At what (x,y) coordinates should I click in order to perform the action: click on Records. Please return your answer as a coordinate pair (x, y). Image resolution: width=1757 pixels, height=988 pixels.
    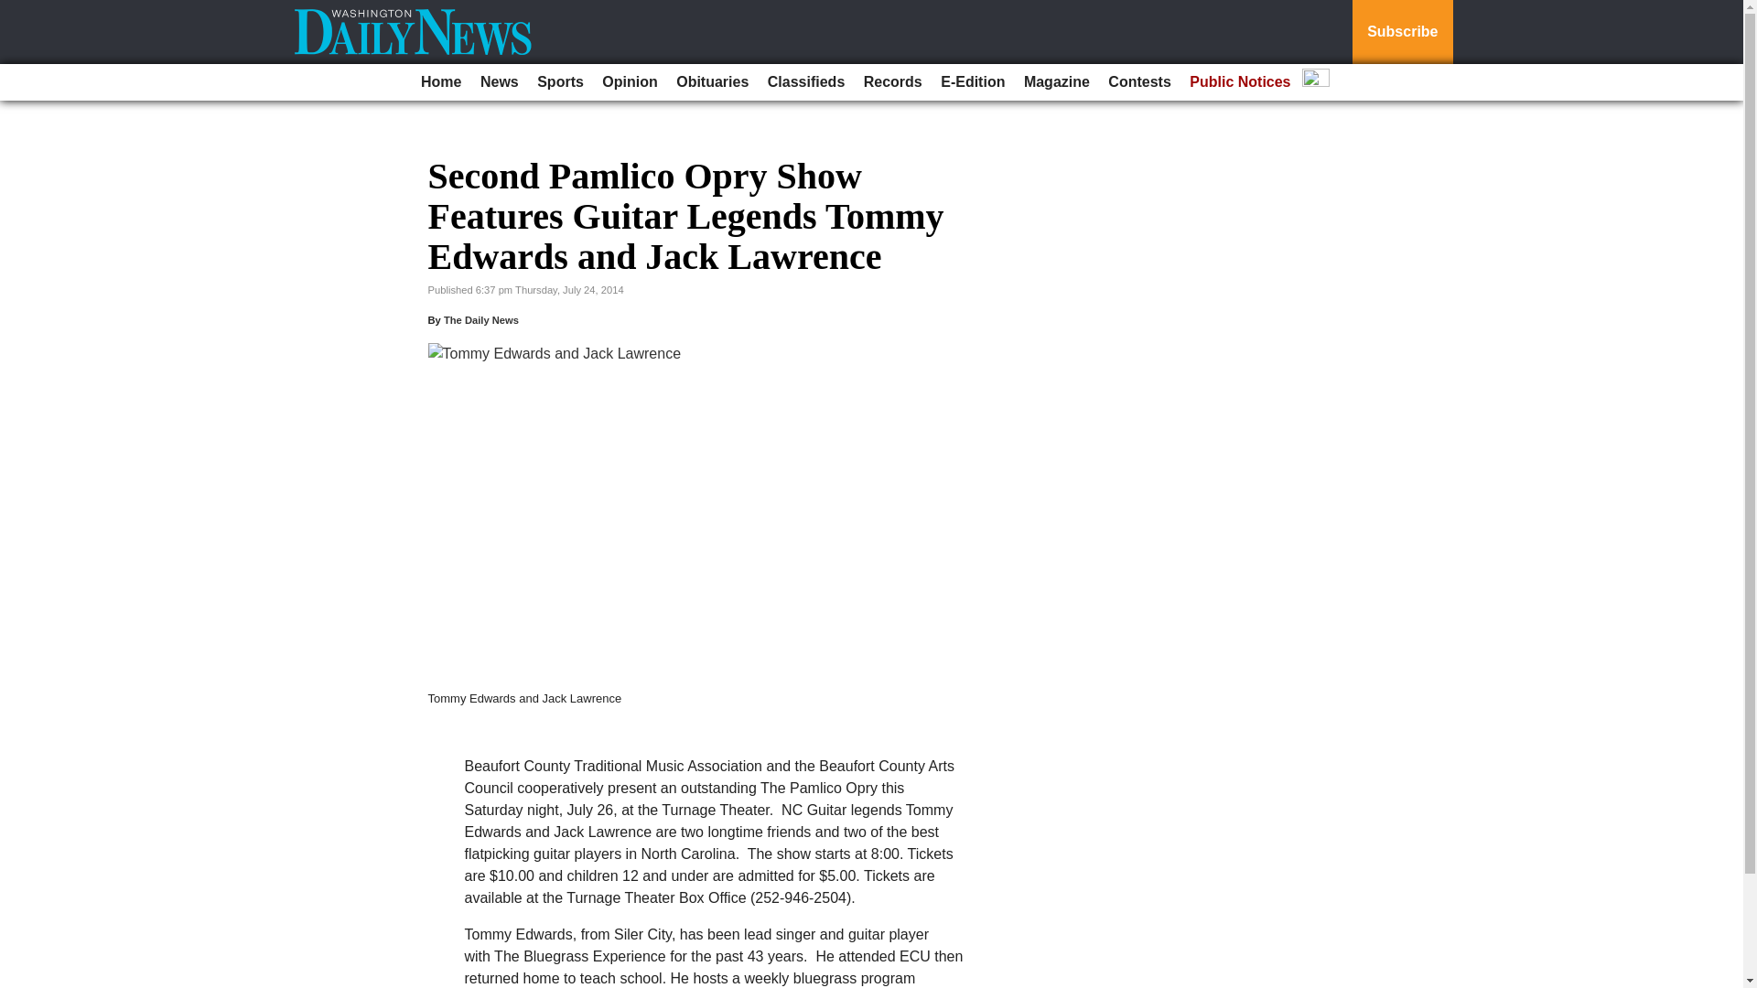
    Looking at the image, I should click on (893, 82).